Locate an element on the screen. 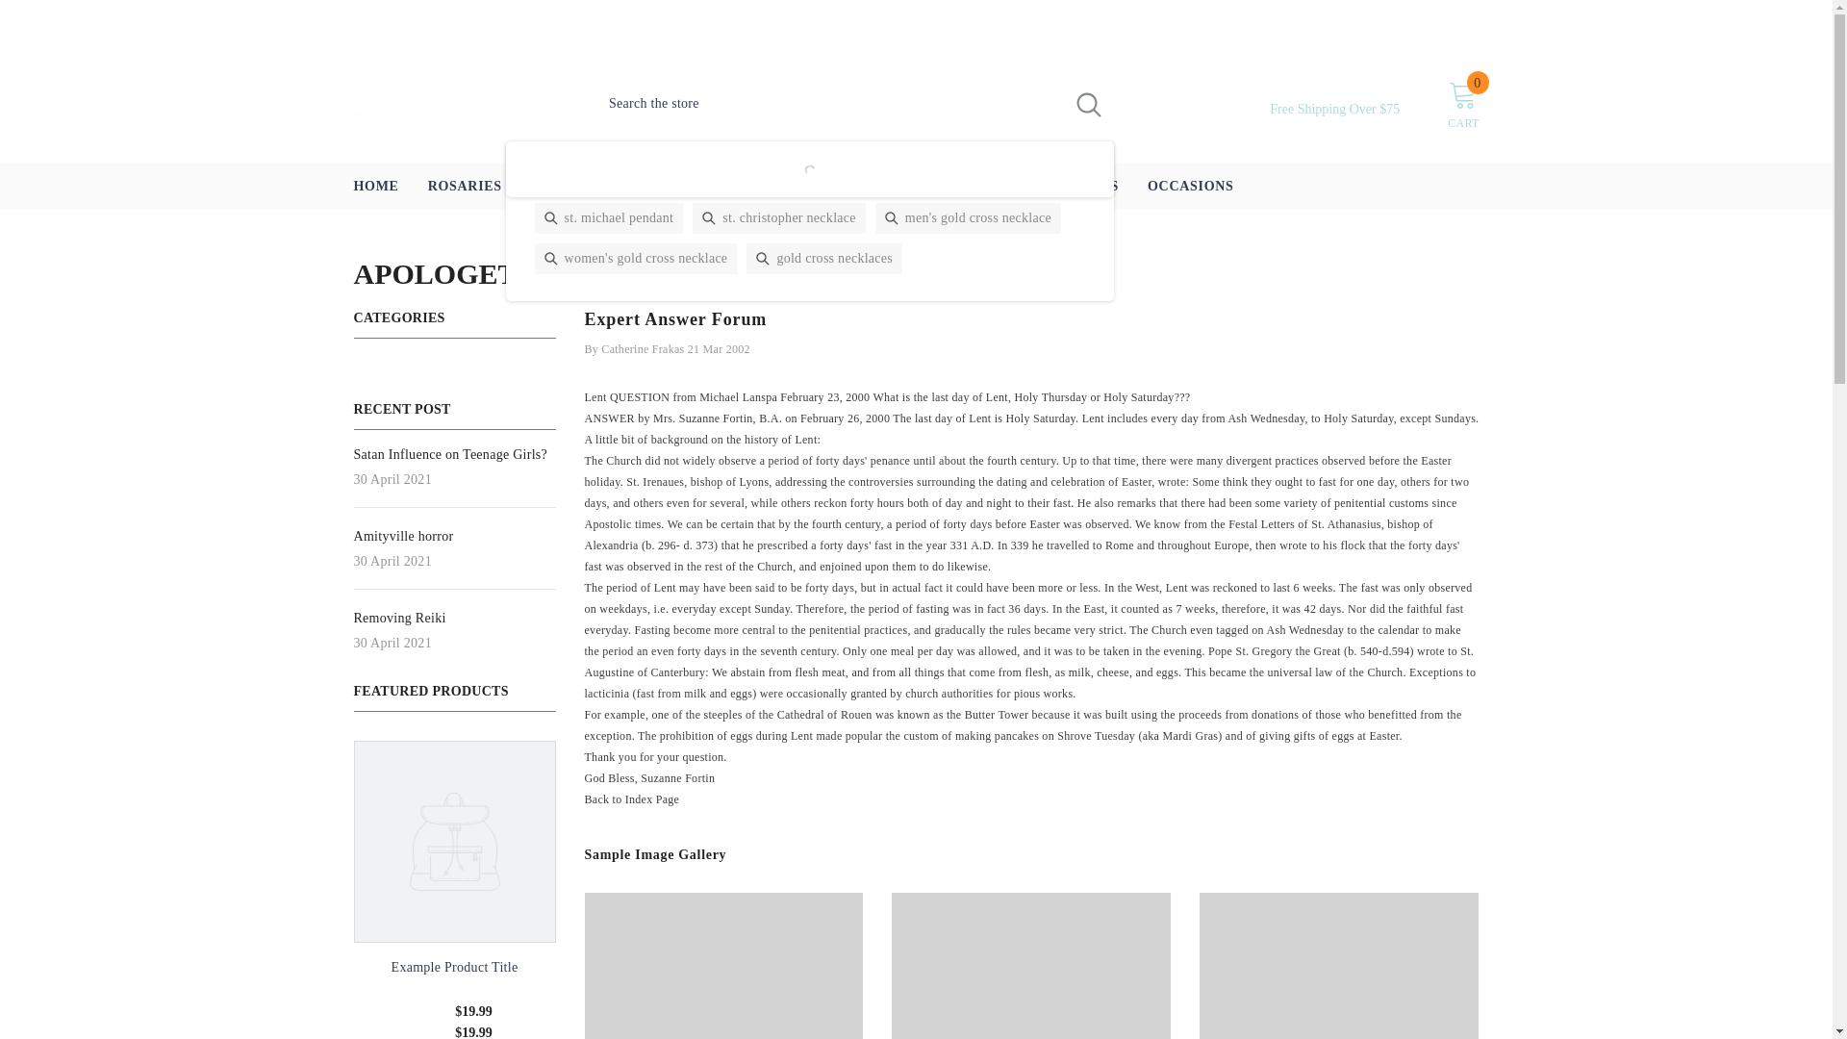  CRUCIFIXES is located at coordinates (1074, 187).